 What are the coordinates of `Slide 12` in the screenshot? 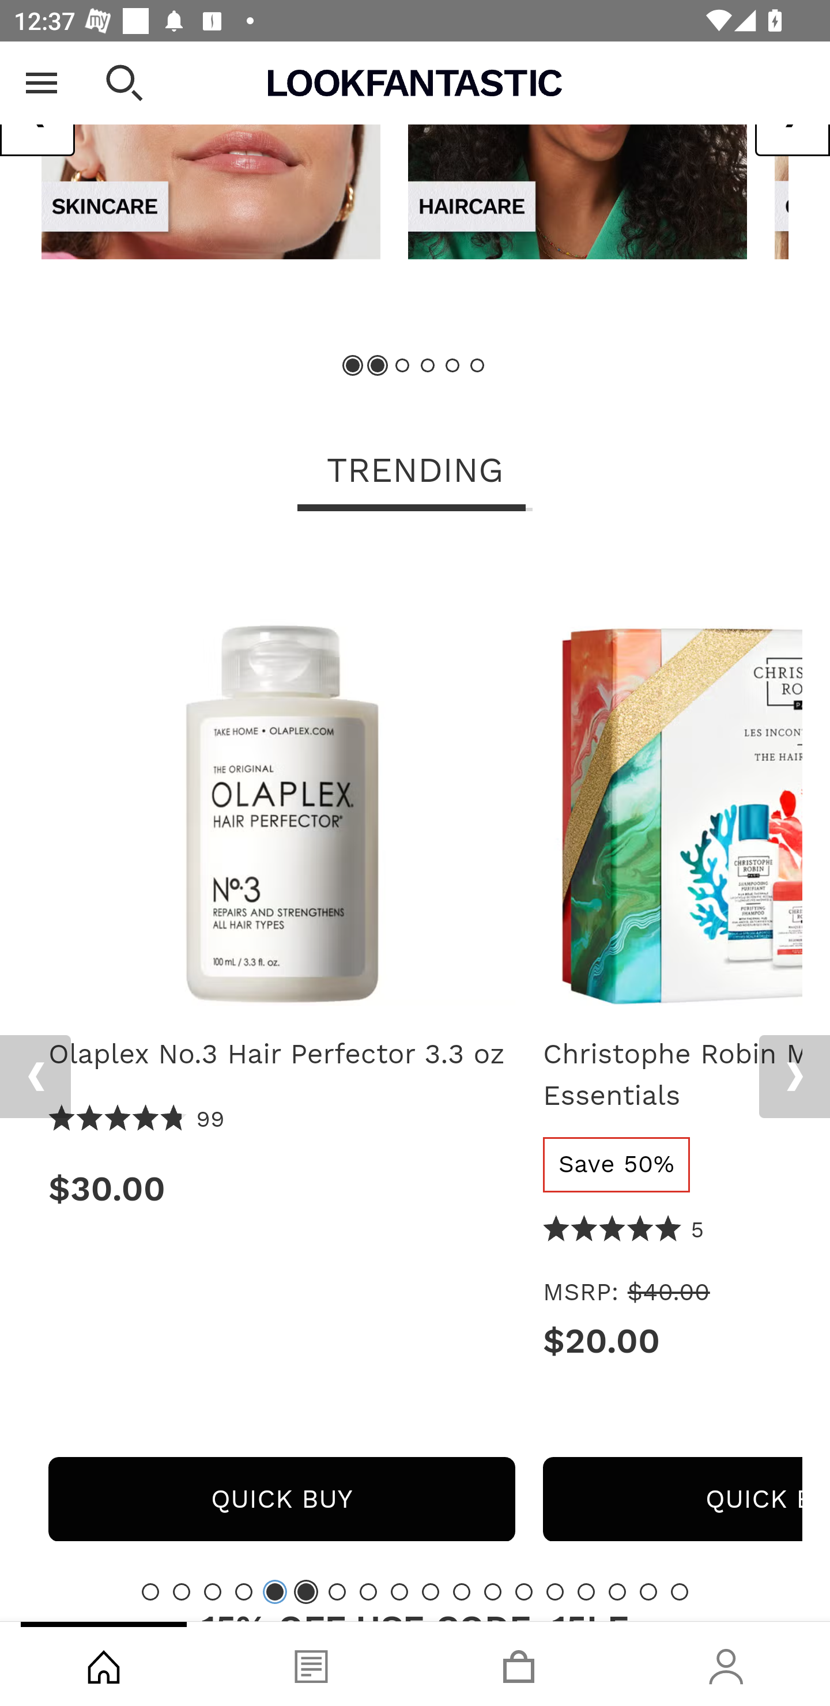 It's located at (492, 1591).